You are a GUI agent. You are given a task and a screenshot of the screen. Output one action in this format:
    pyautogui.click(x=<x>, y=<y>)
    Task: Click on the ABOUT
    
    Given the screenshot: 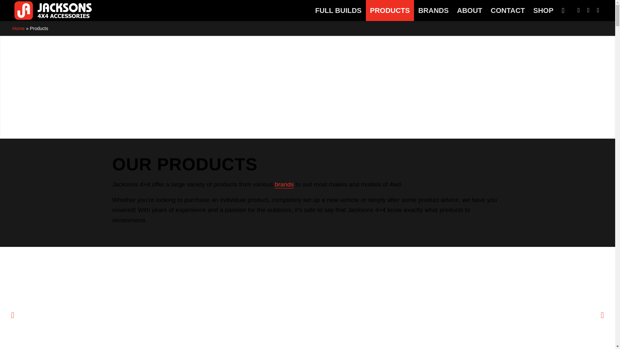 What is the action you would take?
    pyautogui.click(x=470, y=10)
    